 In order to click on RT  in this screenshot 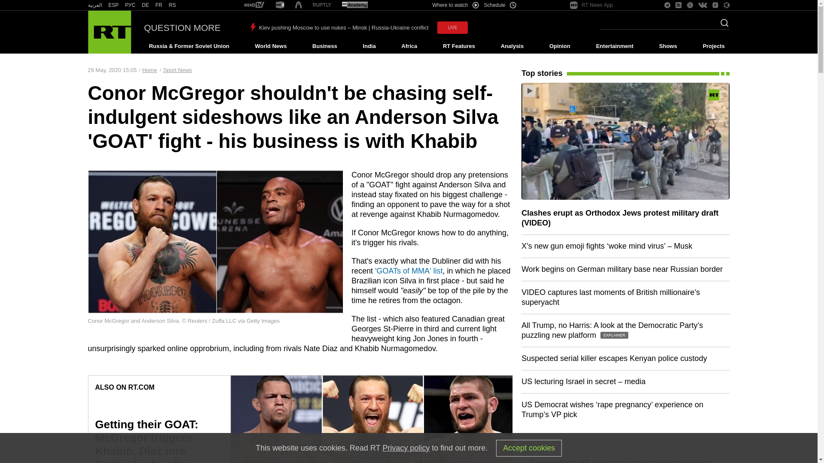, I will do `click(159, 5)`.